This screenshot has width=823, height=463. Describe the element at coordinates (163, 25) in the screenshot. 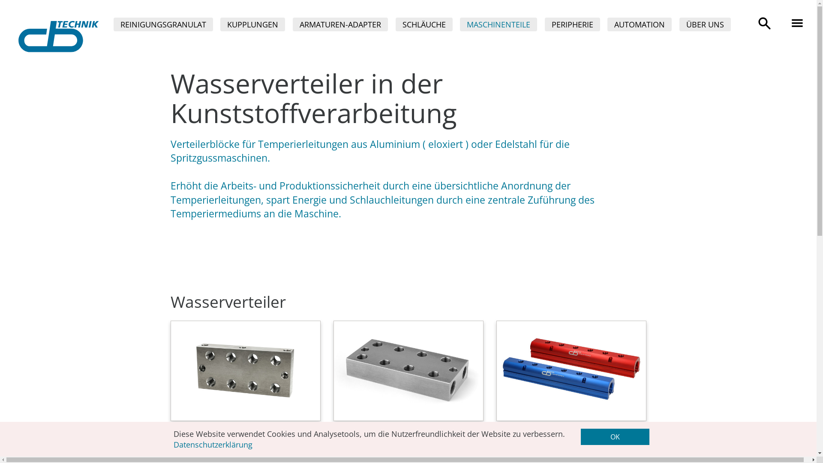

I see `REINIGUNGSGRANULAT` at that location.